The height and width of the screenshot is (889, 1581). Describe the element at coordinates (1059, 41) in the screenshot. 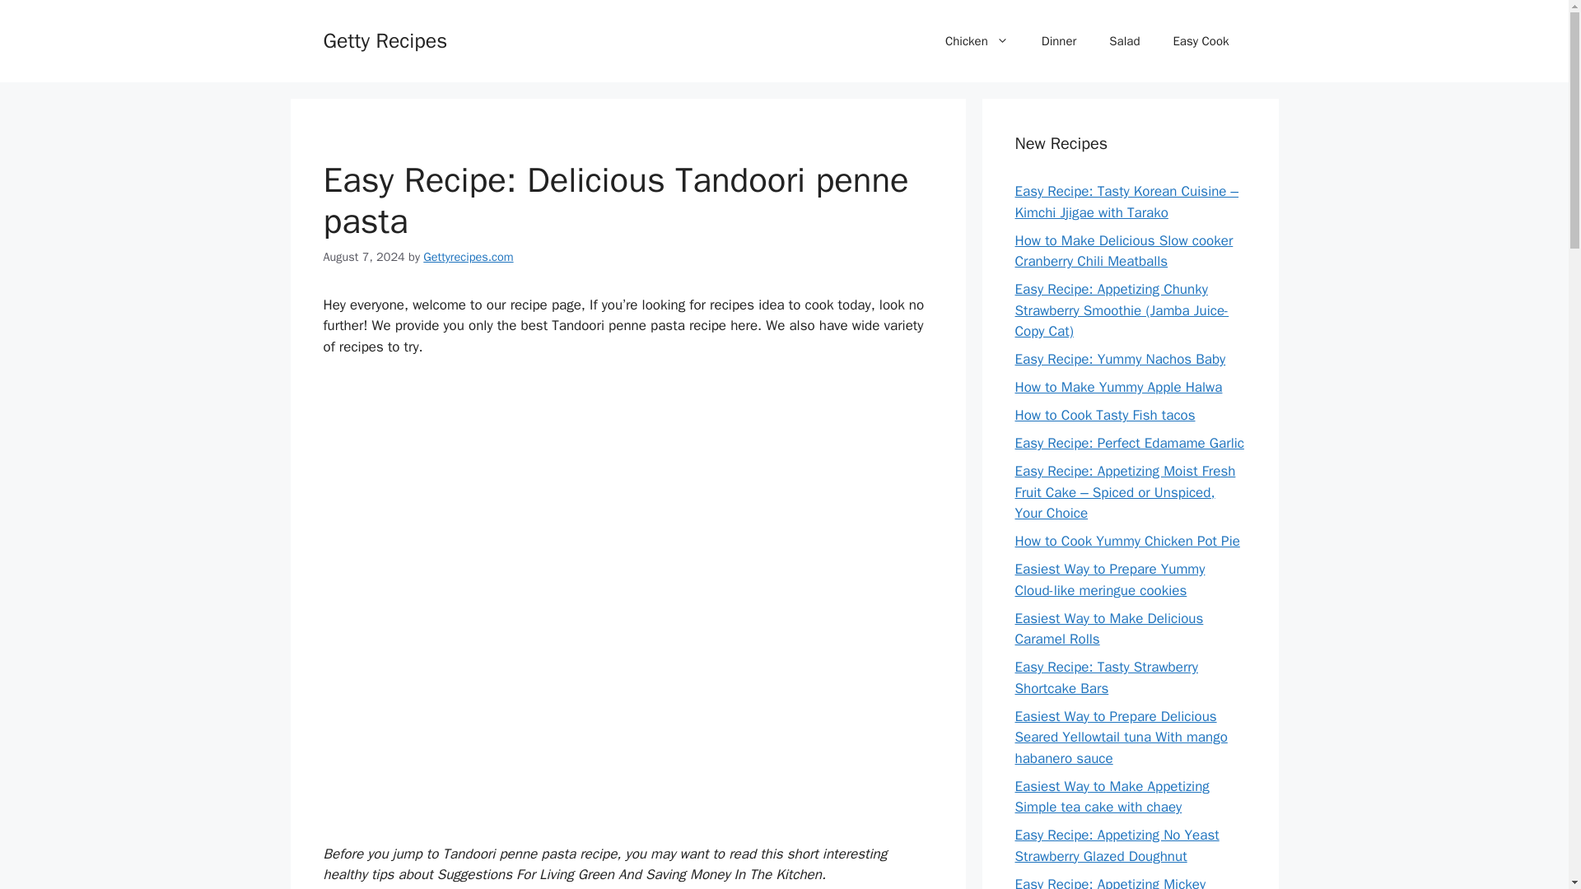

I see `Dinner` at that location.